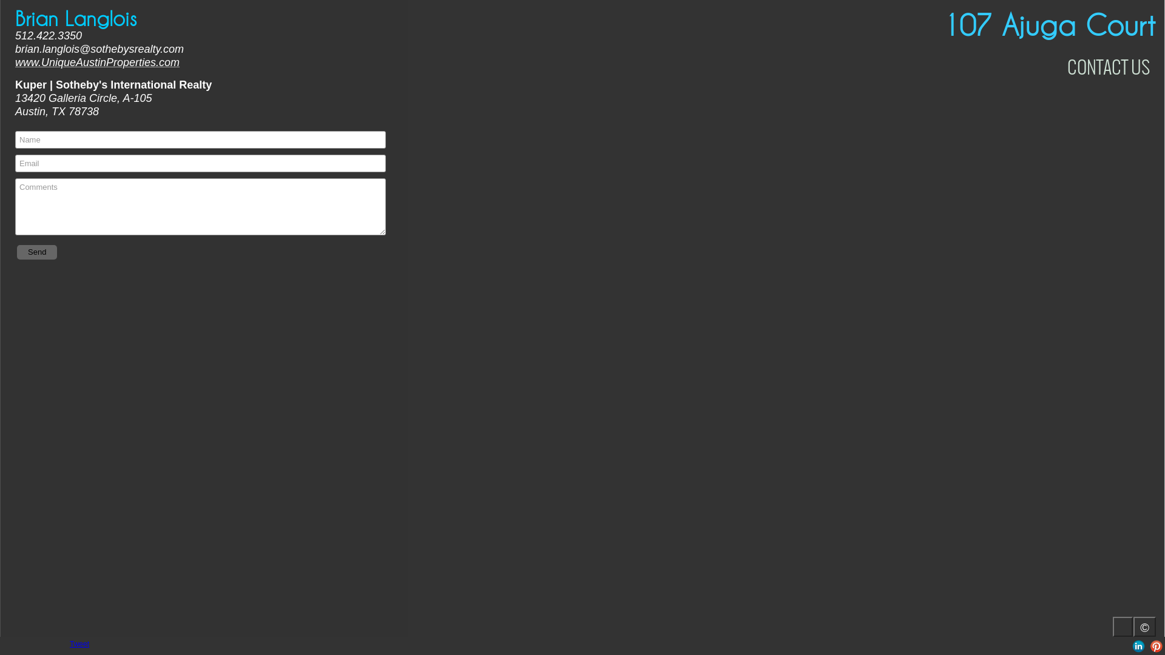 This screenshot has width=1165, height=655. Describe the element at coordinates (1103, 647) in the screenshot. I see `Facebook` at that location.